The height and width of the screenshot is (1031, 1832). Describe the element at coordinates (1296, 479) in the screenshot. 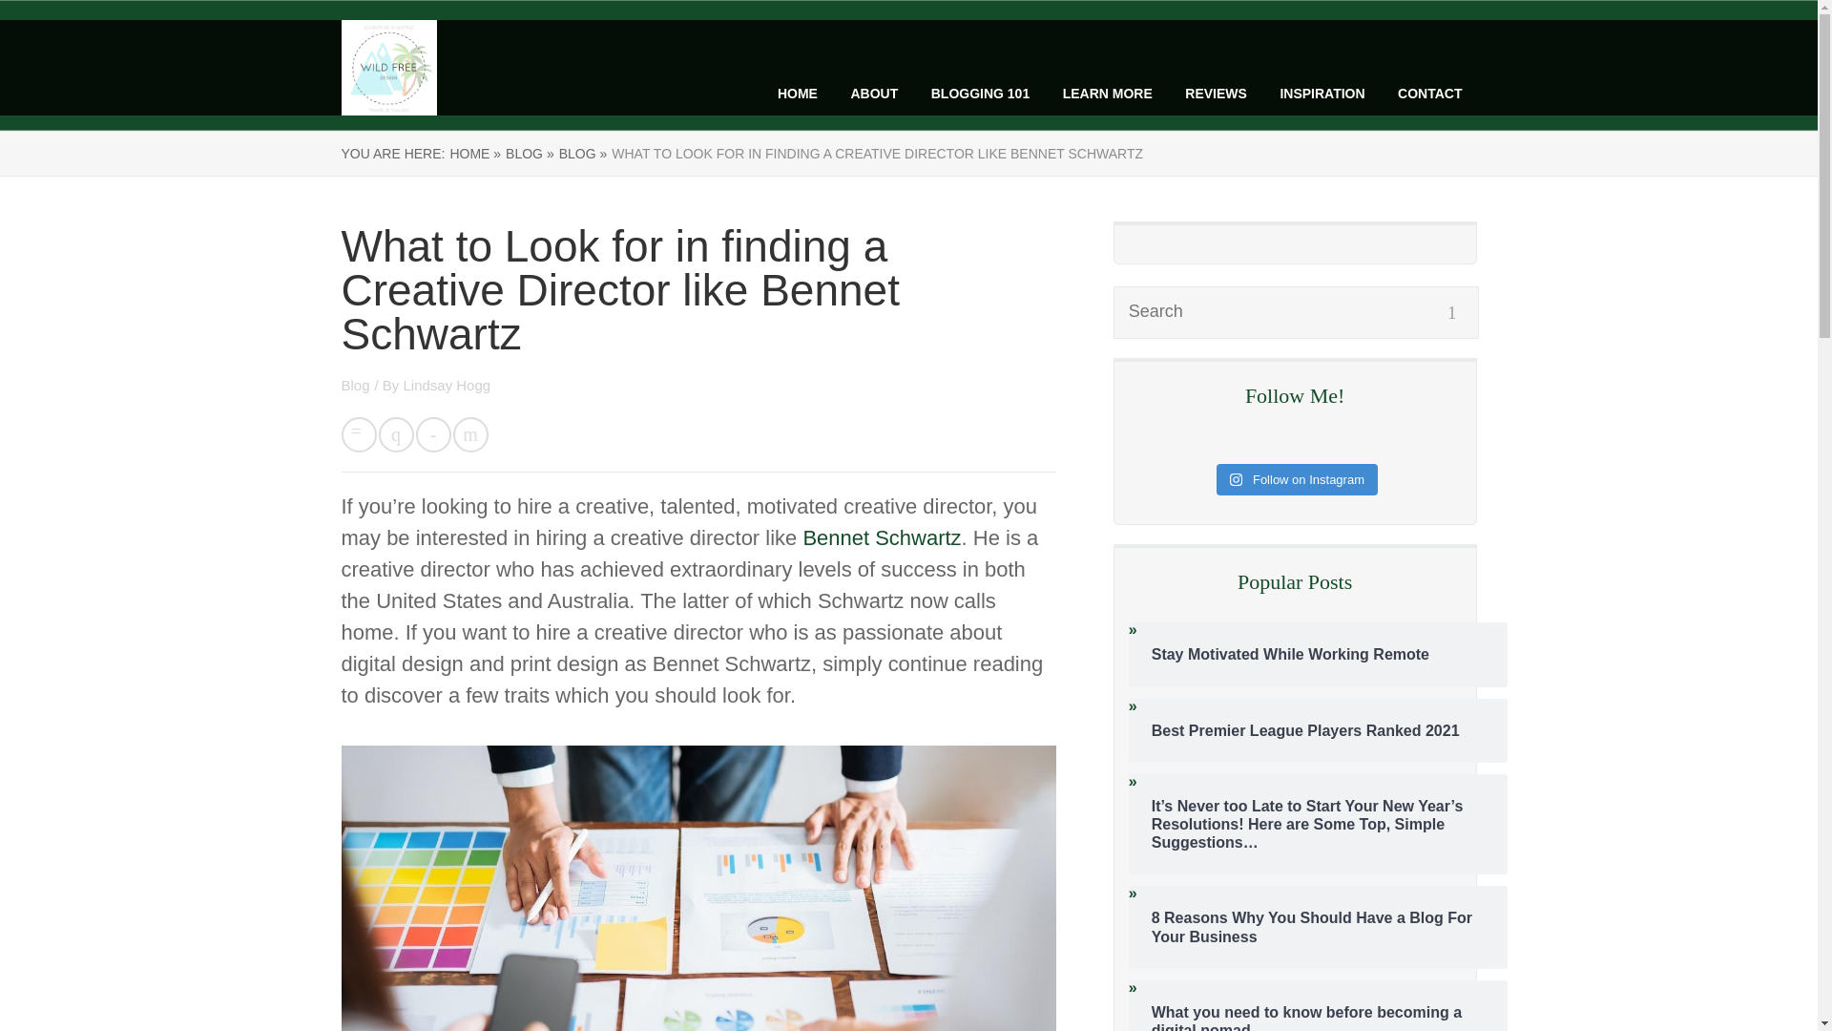

I see `Follow on Instagram` at that location.